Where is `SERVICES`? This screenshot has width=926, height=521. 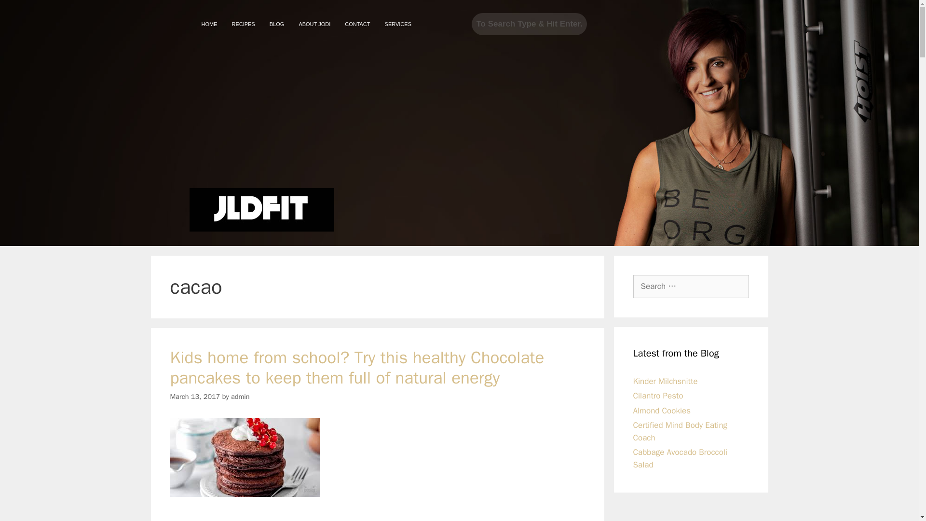
SERVICES is located at coordinates (398, 24).